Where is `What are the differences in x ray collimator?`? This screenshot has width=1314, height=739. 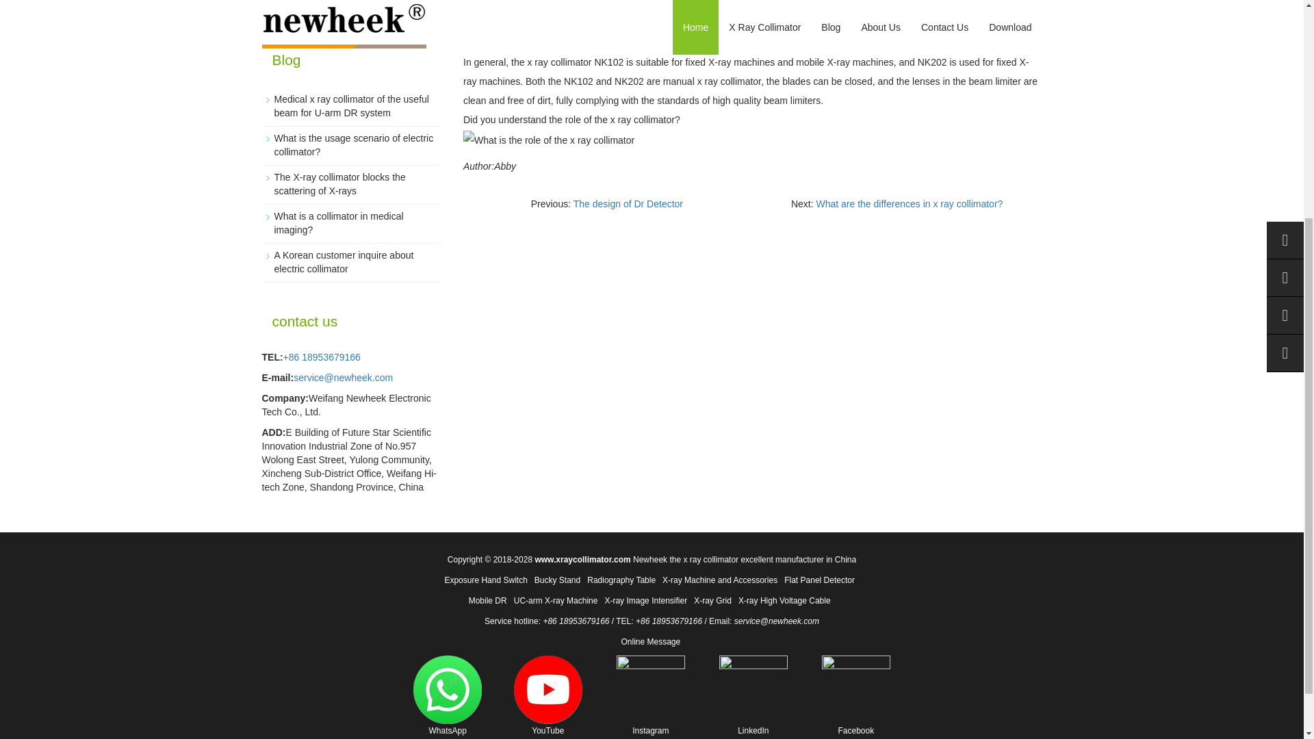 What are the differences in x ray collimator? is located at coordinates (909, 204).